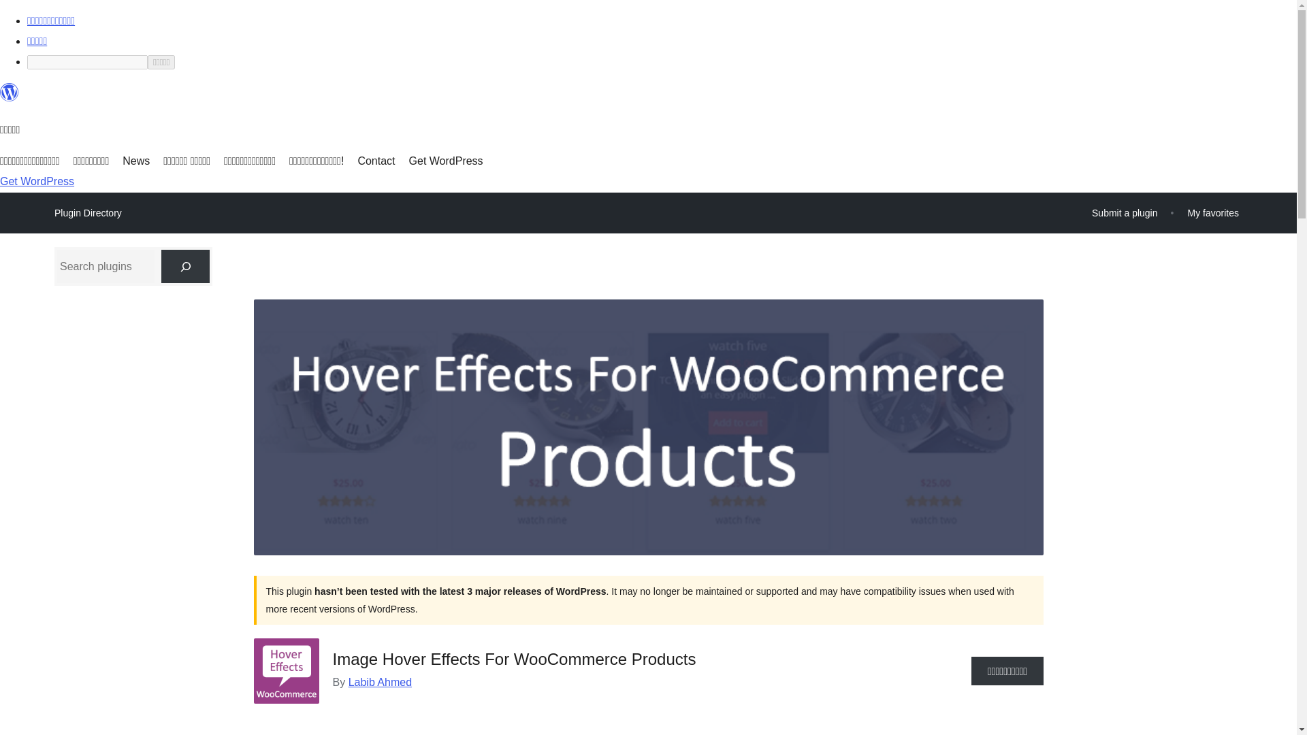  I want to click on News, so click(136, 161).